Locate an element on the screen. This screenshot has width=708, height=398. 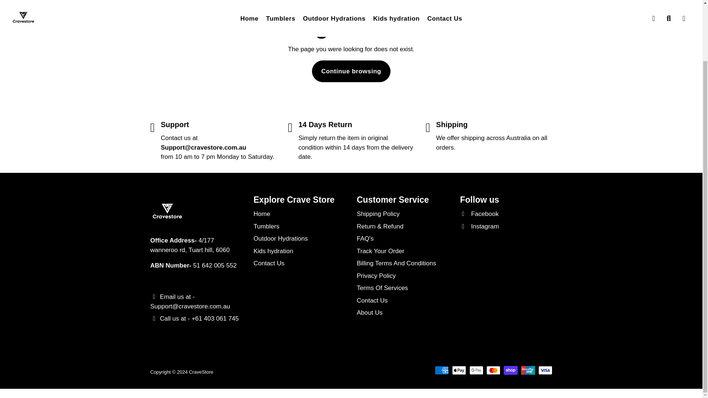
CraveStore on Instagram is located at coordinates (479, 226).